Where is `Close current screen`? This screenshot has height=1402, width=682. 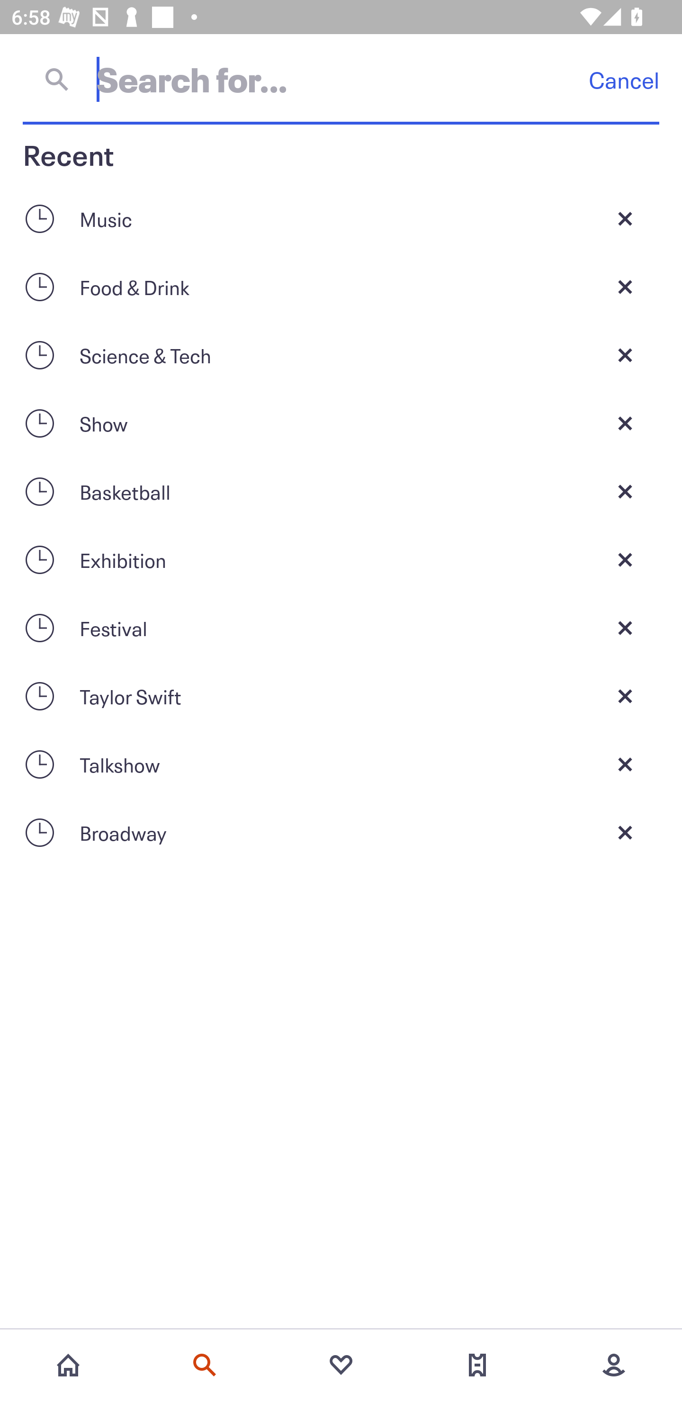
Close current screen is located at coordinates (625, 218).